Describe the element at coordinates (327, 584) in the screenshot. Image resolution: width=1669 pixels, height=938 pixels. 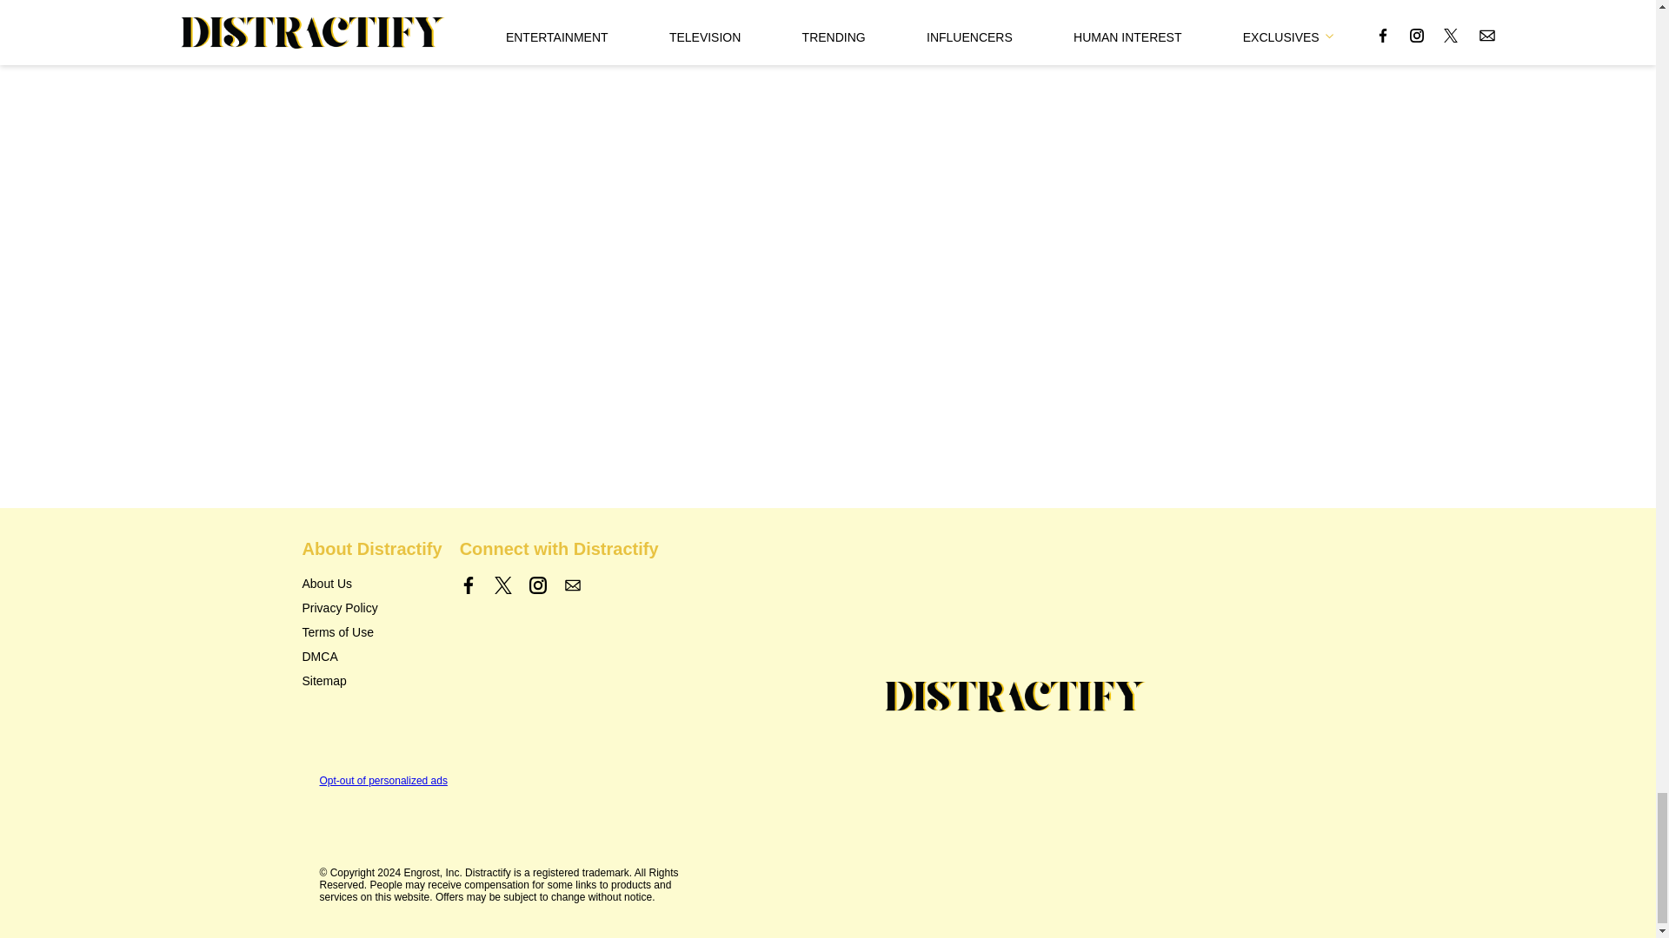
I see `About Us` at that location.